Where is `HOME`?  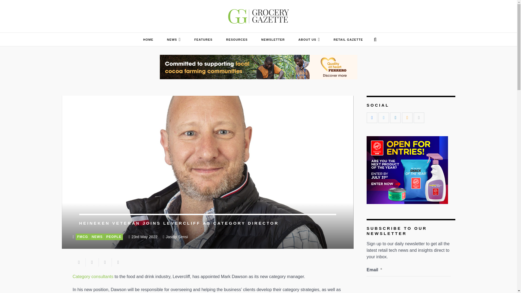 HOME is located at coordinates (148, 39).